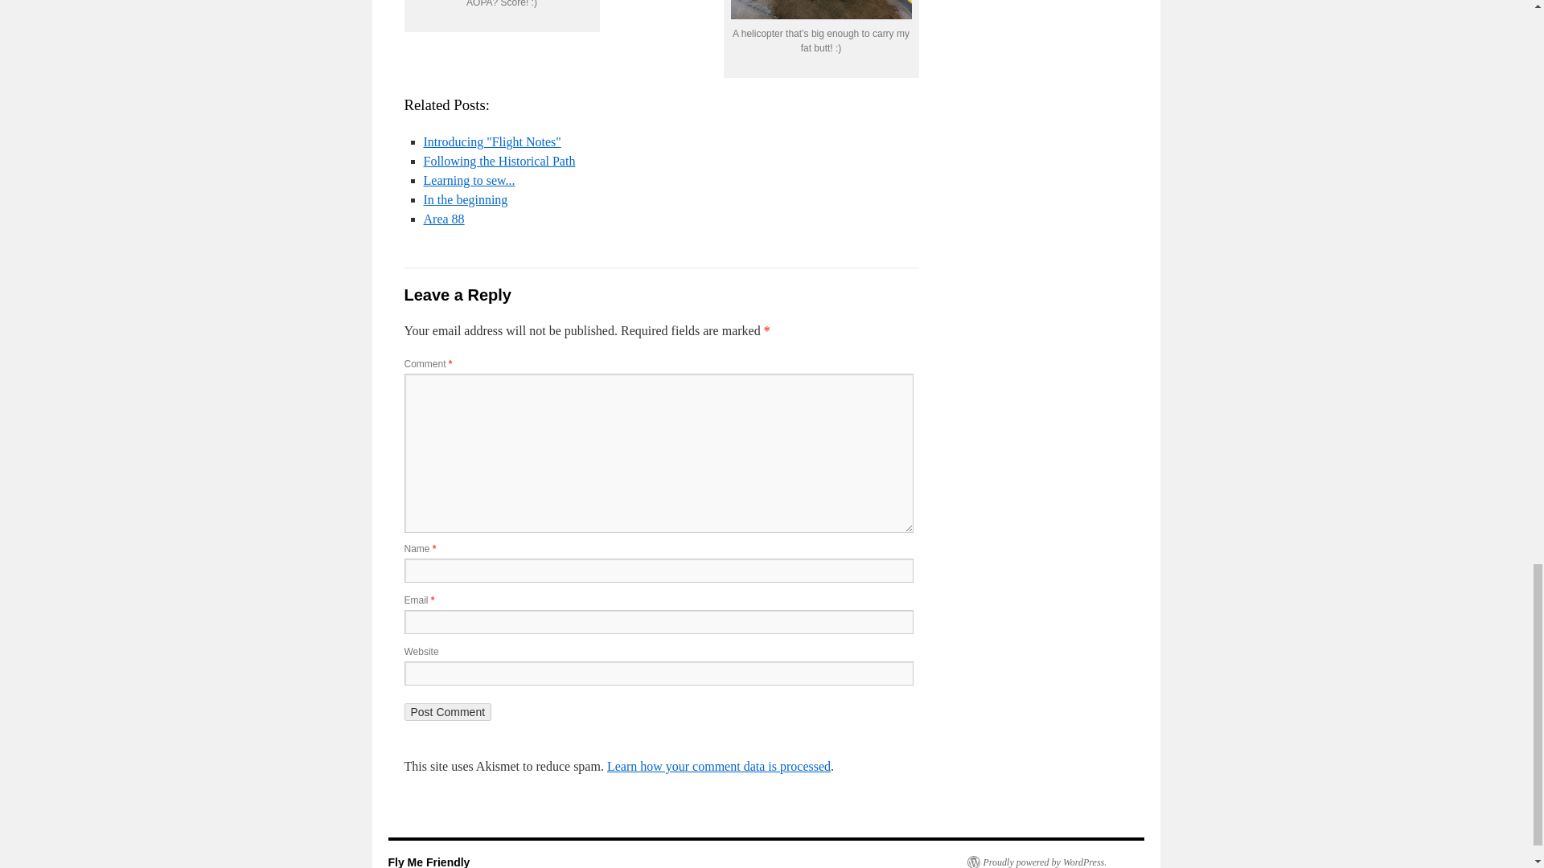 The image size is (1544, 868). Describe the element at coordinates (499, 161) in the screenshot. I see `Following the Historical Path` at that location.